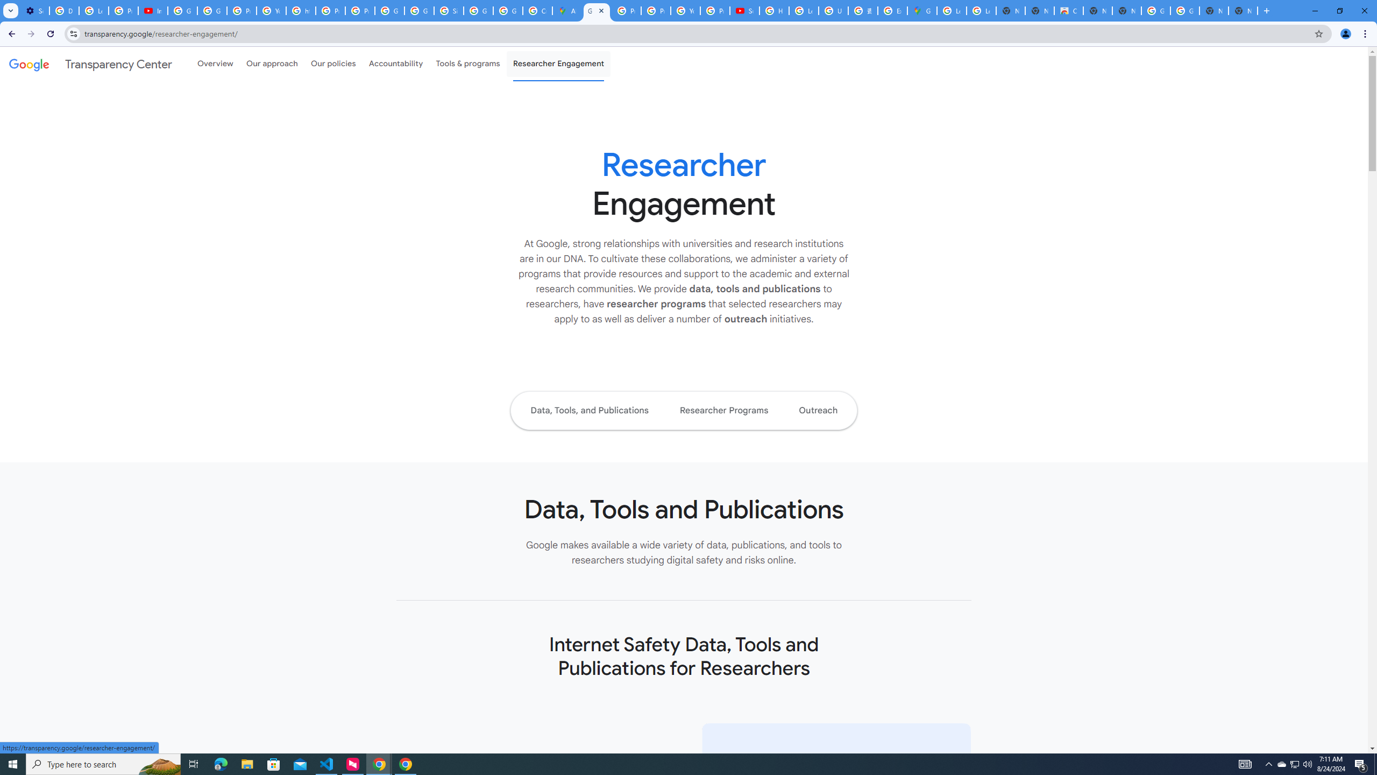  I want to click on Delete photos & videos - Computer - Google Photos Help, so click(63, 11).